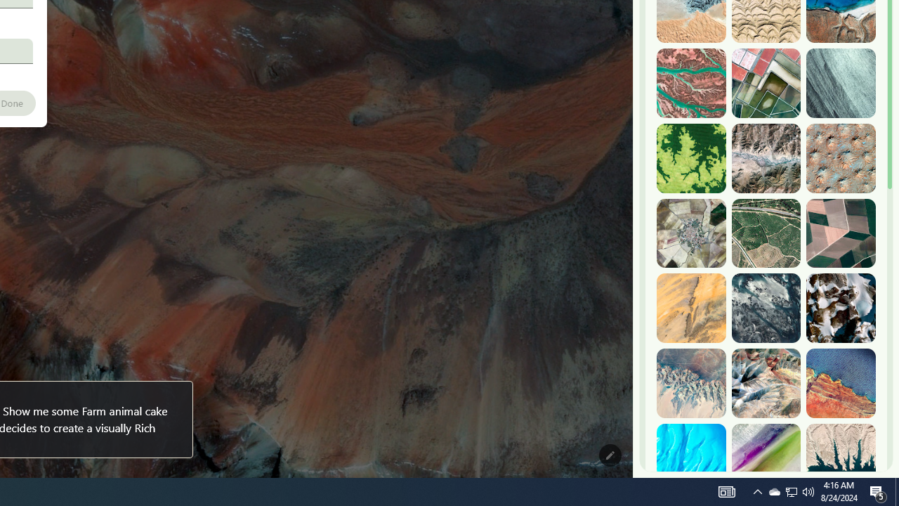  What do you see at coordinates (841, 458) in the screenshot?
I see `Hainan, China` at bounding box center [841, 458].